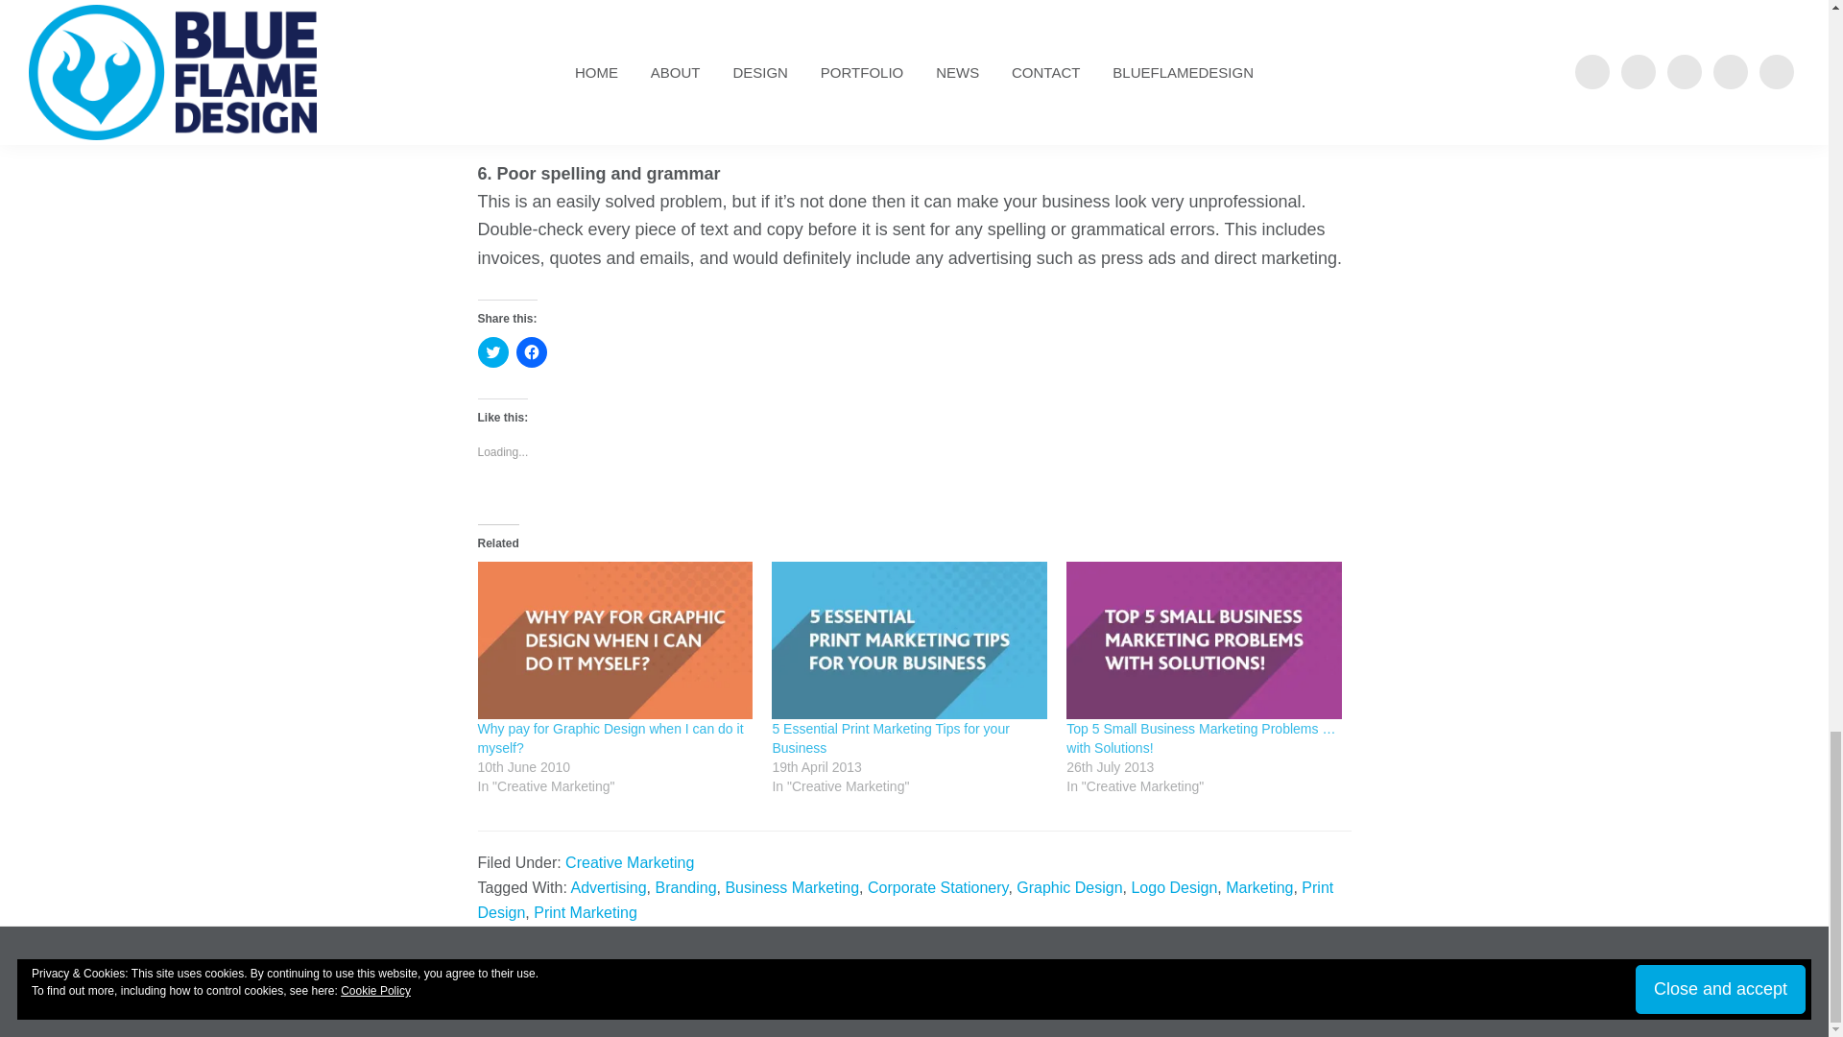 The image size is (1843, 1037). I want to click on Business Marketing, so click(791, 887).